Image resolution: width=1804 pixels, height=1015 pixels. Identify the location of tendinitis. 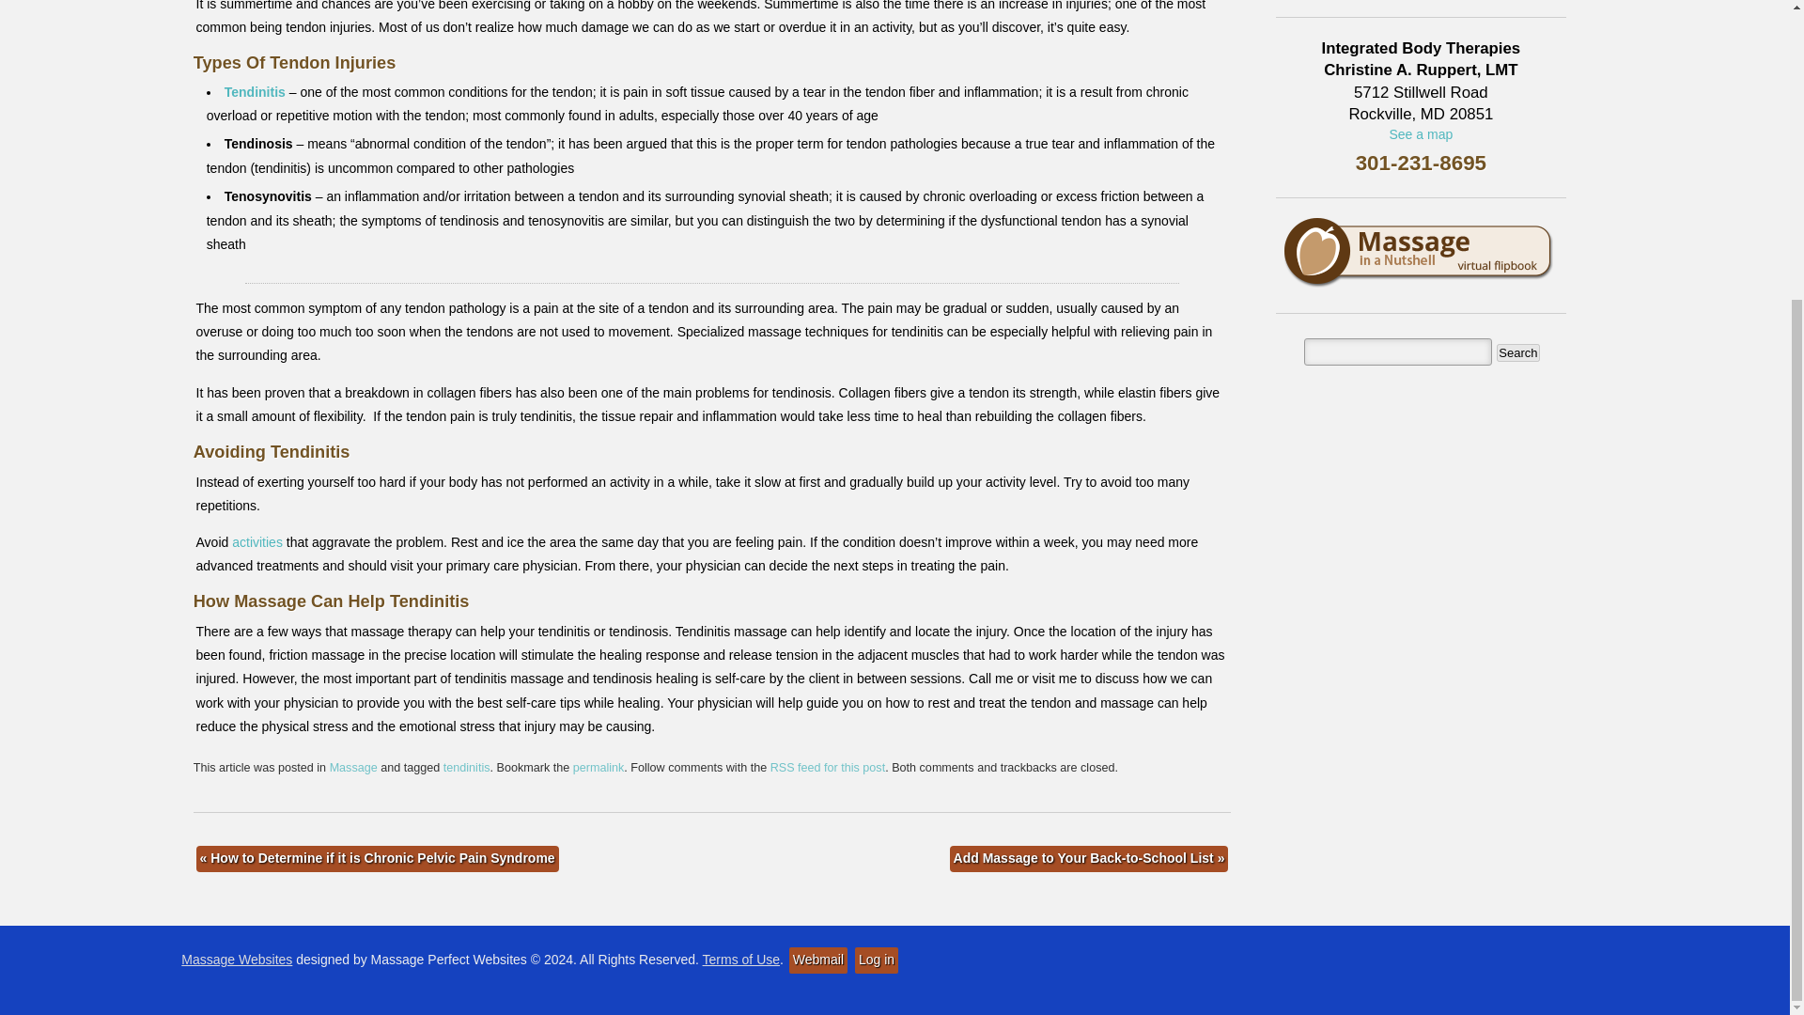
(467, 768).